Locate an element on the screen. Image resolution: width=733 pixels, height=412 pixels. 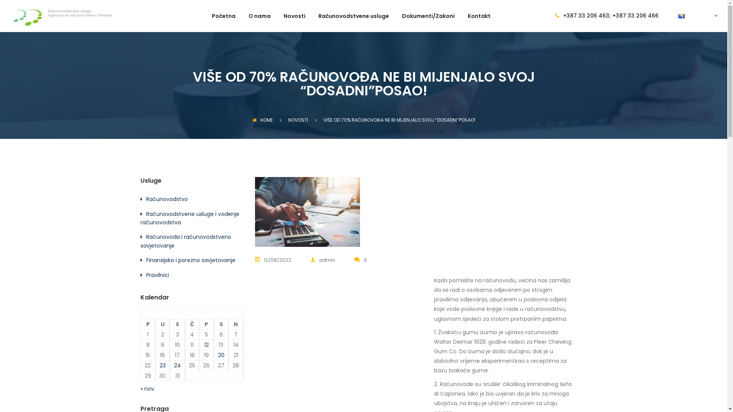
NOVOSTI is located at coordinates (298, 120).